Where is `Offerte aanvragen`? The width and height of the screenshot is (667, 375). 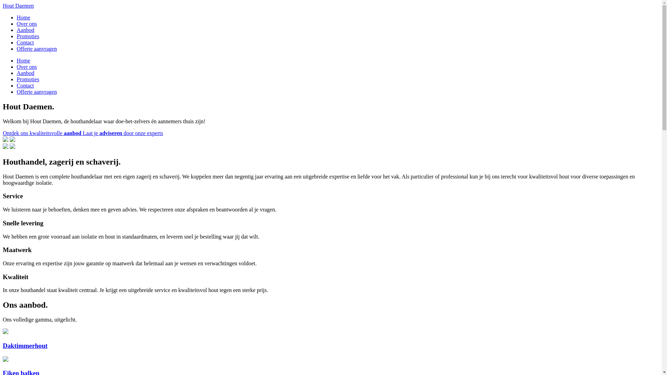
Offerte aanvragen is located at coordinates (37, 92).